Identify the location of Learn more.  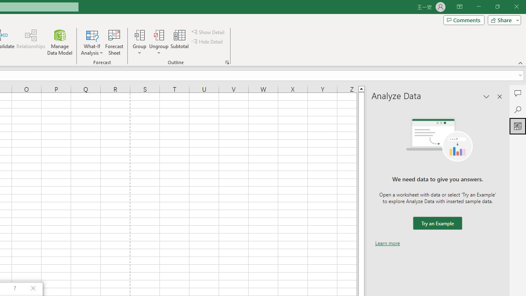
(388, 243).